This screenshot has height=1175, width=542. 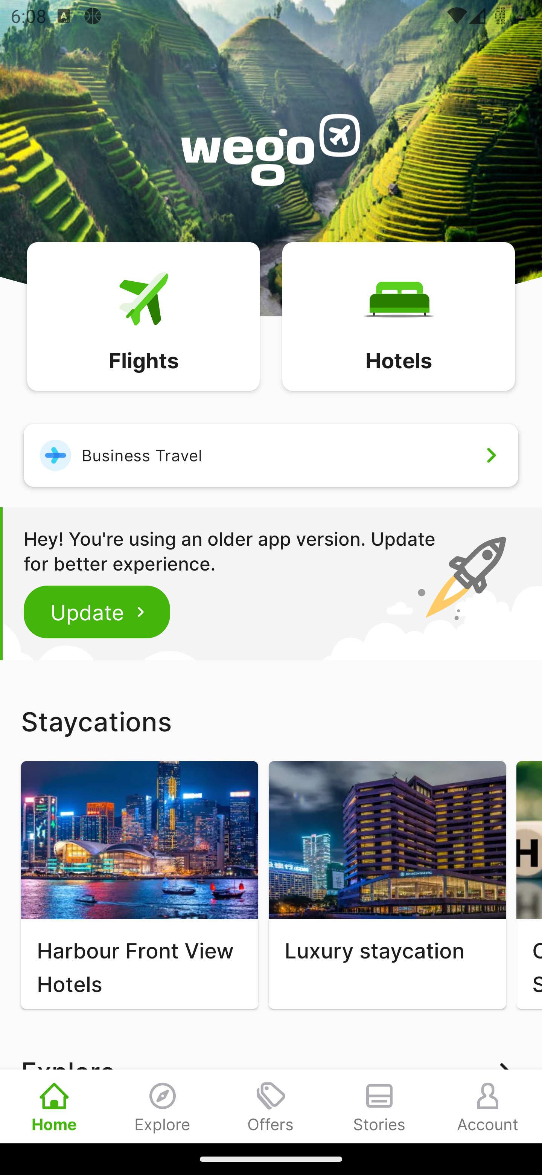 I want to click on Account, so click(x=488, y=1106).